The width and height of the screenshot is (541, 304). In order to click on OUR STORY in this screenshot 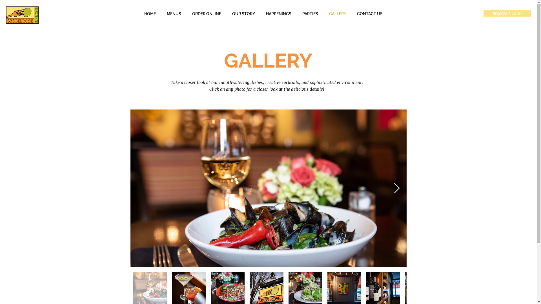, I will do `click(243, 14)`.